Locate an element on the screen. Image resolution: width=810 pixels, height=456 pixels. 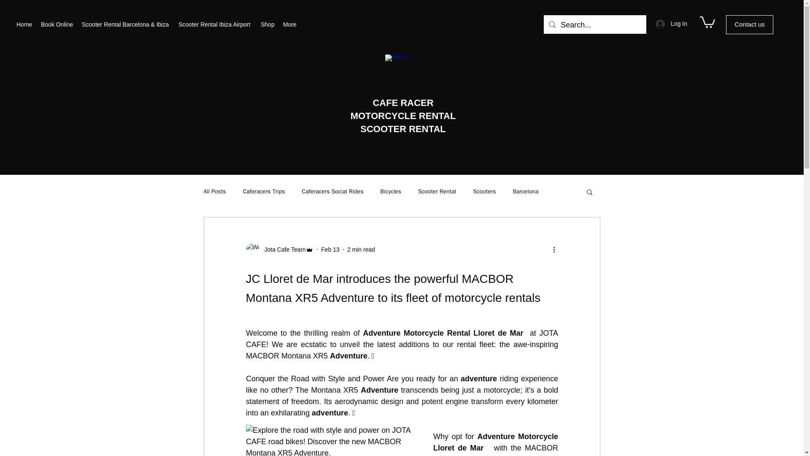
Home is located at coordinates (24, 24).